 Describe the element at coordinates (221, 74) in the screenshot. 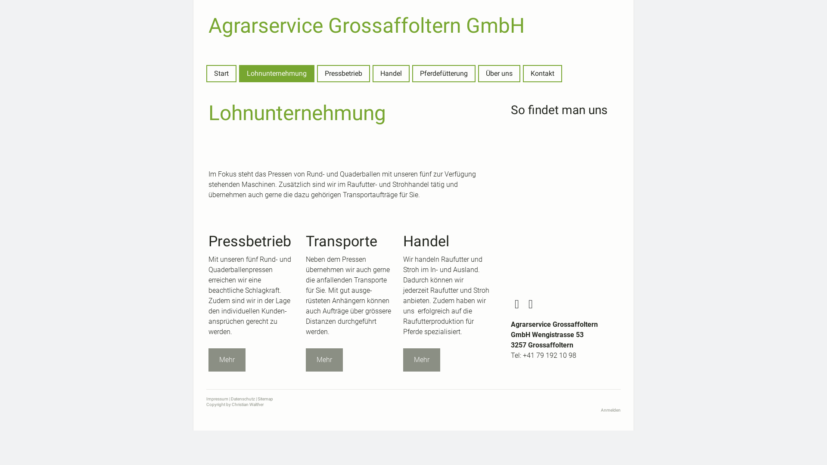

I see `Start` at that location.